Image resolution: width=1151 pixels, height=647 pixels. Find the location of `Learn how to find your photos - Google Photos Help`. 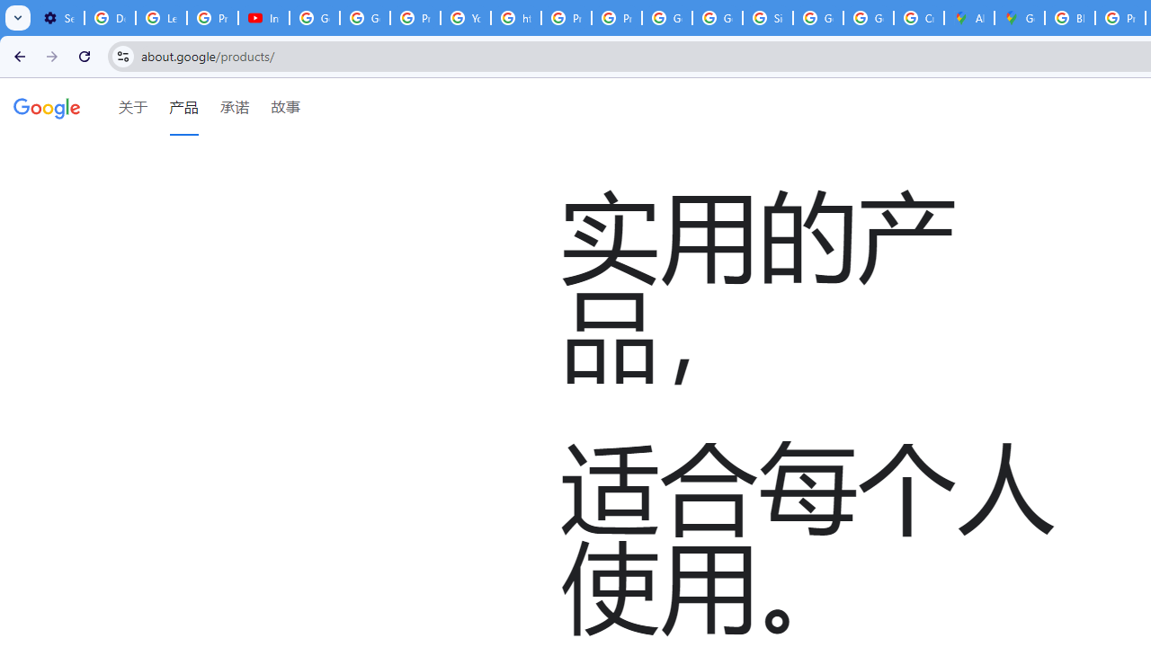

Learn how to find your photos - Google Photos Help is located at coordinates (162, 18).